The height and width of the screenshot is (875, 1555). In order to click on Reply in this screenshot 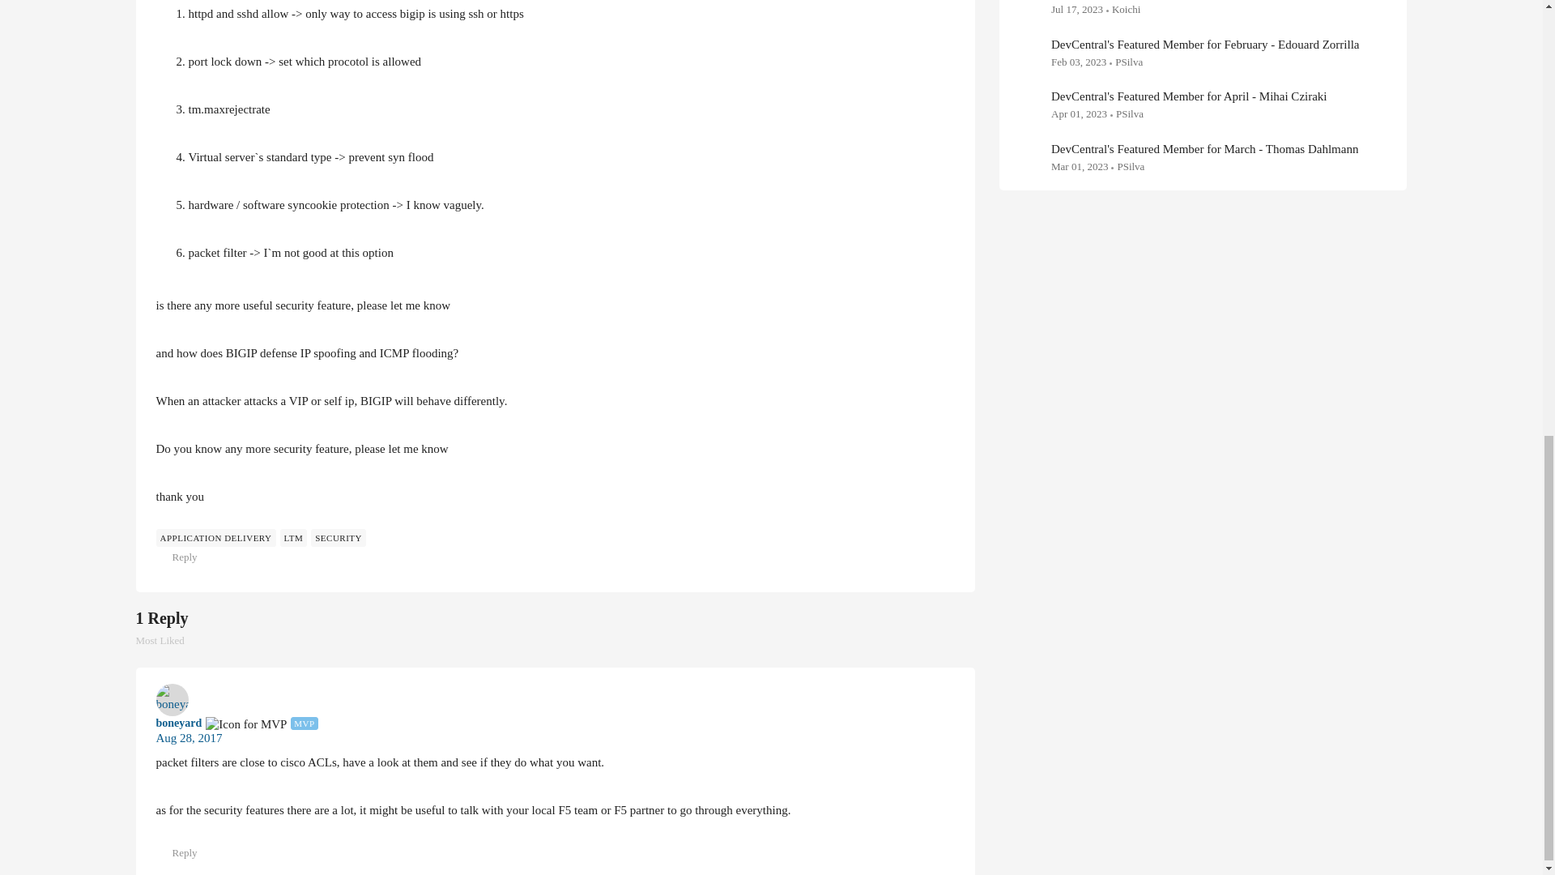, I will do `click(168, 642)`.